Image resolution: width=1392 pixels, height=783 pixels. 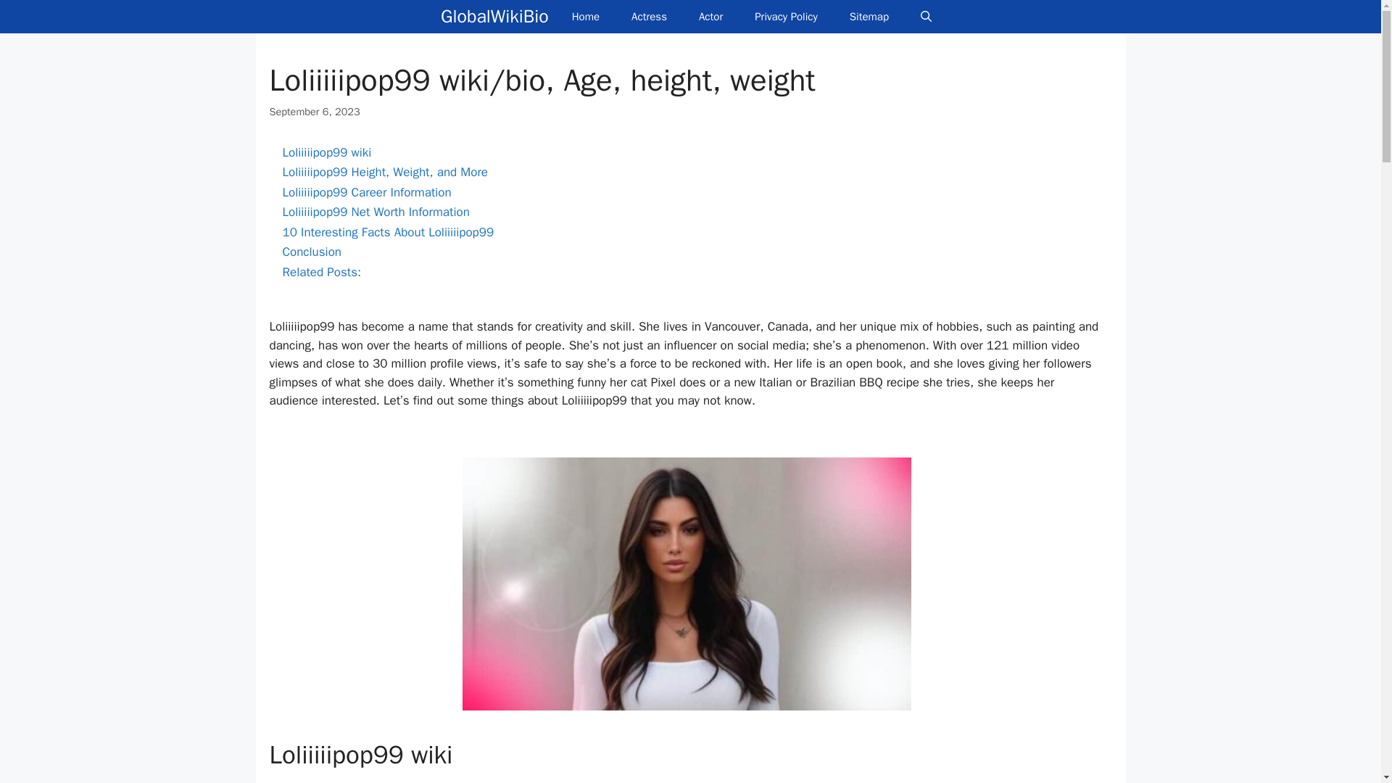 I want to click on Actor, so click(x=710, y=17).